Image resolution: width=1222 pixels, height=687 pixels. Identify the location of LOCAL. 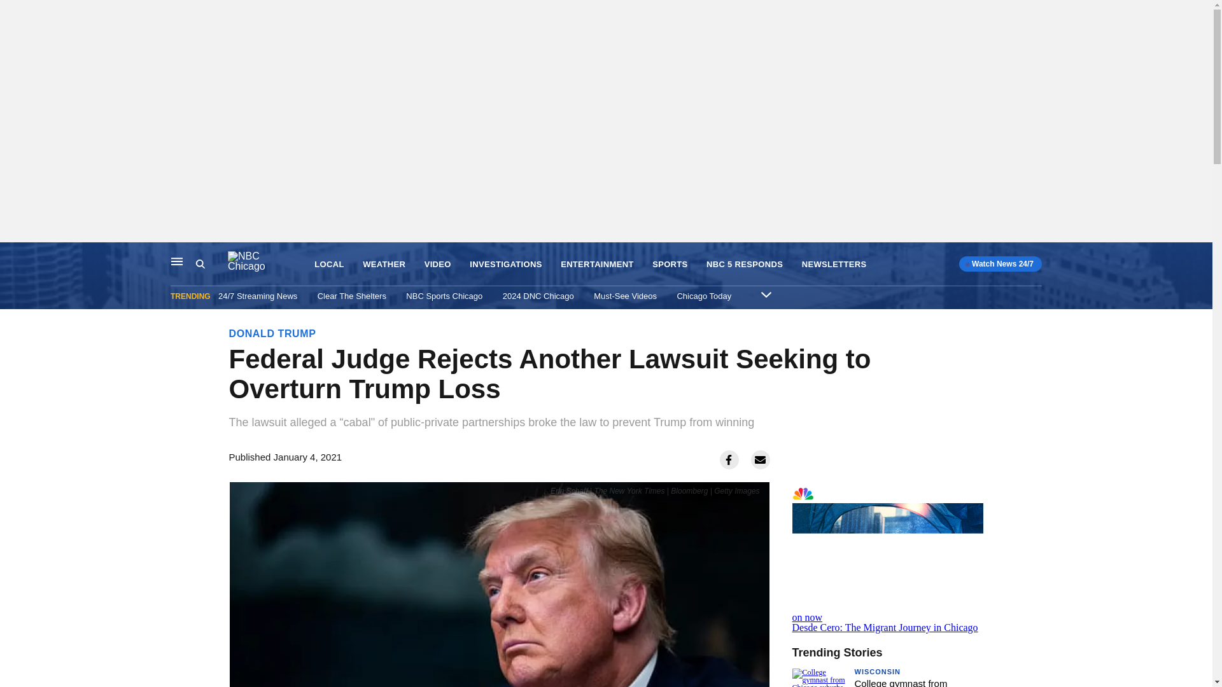
(444, 296).